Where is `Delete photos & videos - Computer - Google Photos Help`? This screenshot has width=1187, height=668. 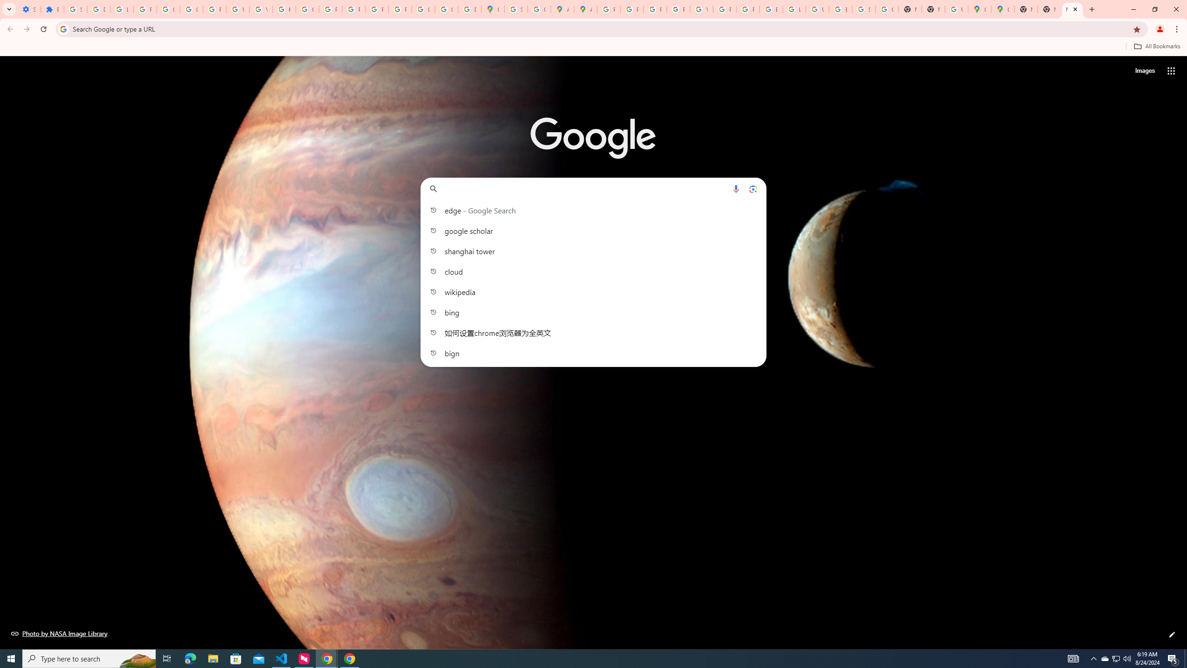 Delete photos & videos - Computer - Google Photos Help is located at coordinates (98, 9).